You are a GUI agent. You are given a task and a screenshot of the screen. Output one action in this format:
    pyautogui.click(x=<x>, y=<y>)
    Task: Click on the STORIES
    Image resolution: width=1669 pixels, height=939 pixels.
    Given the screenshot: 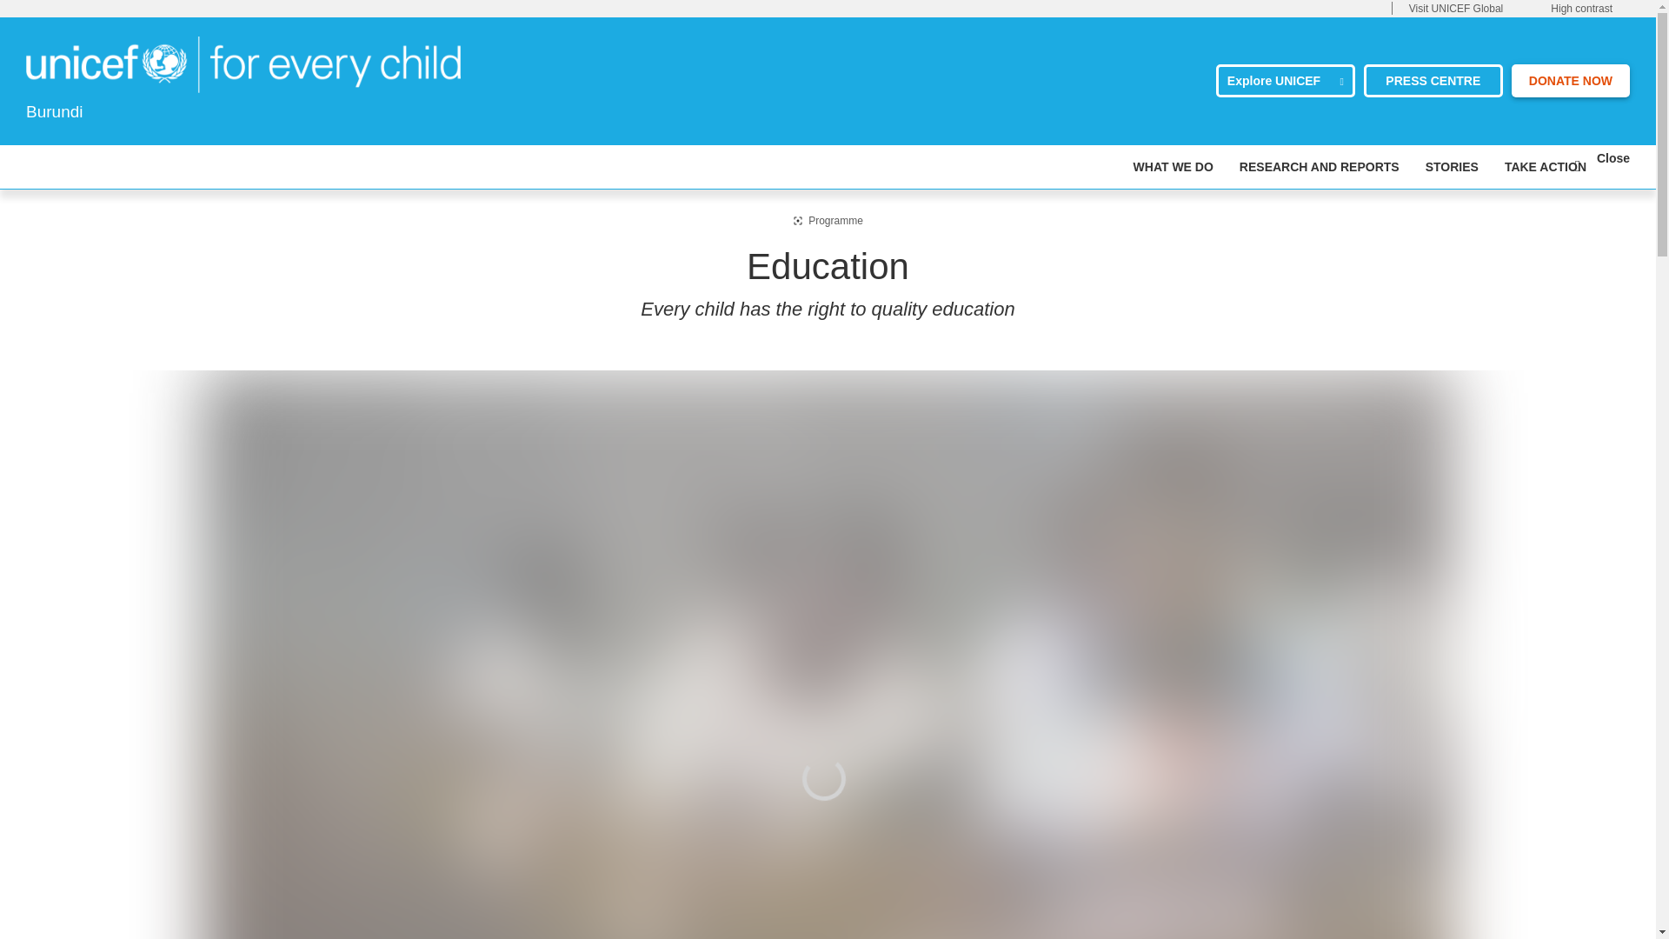 What is the action you would take?
    pyautogui.click(x=1452, y=167)
    